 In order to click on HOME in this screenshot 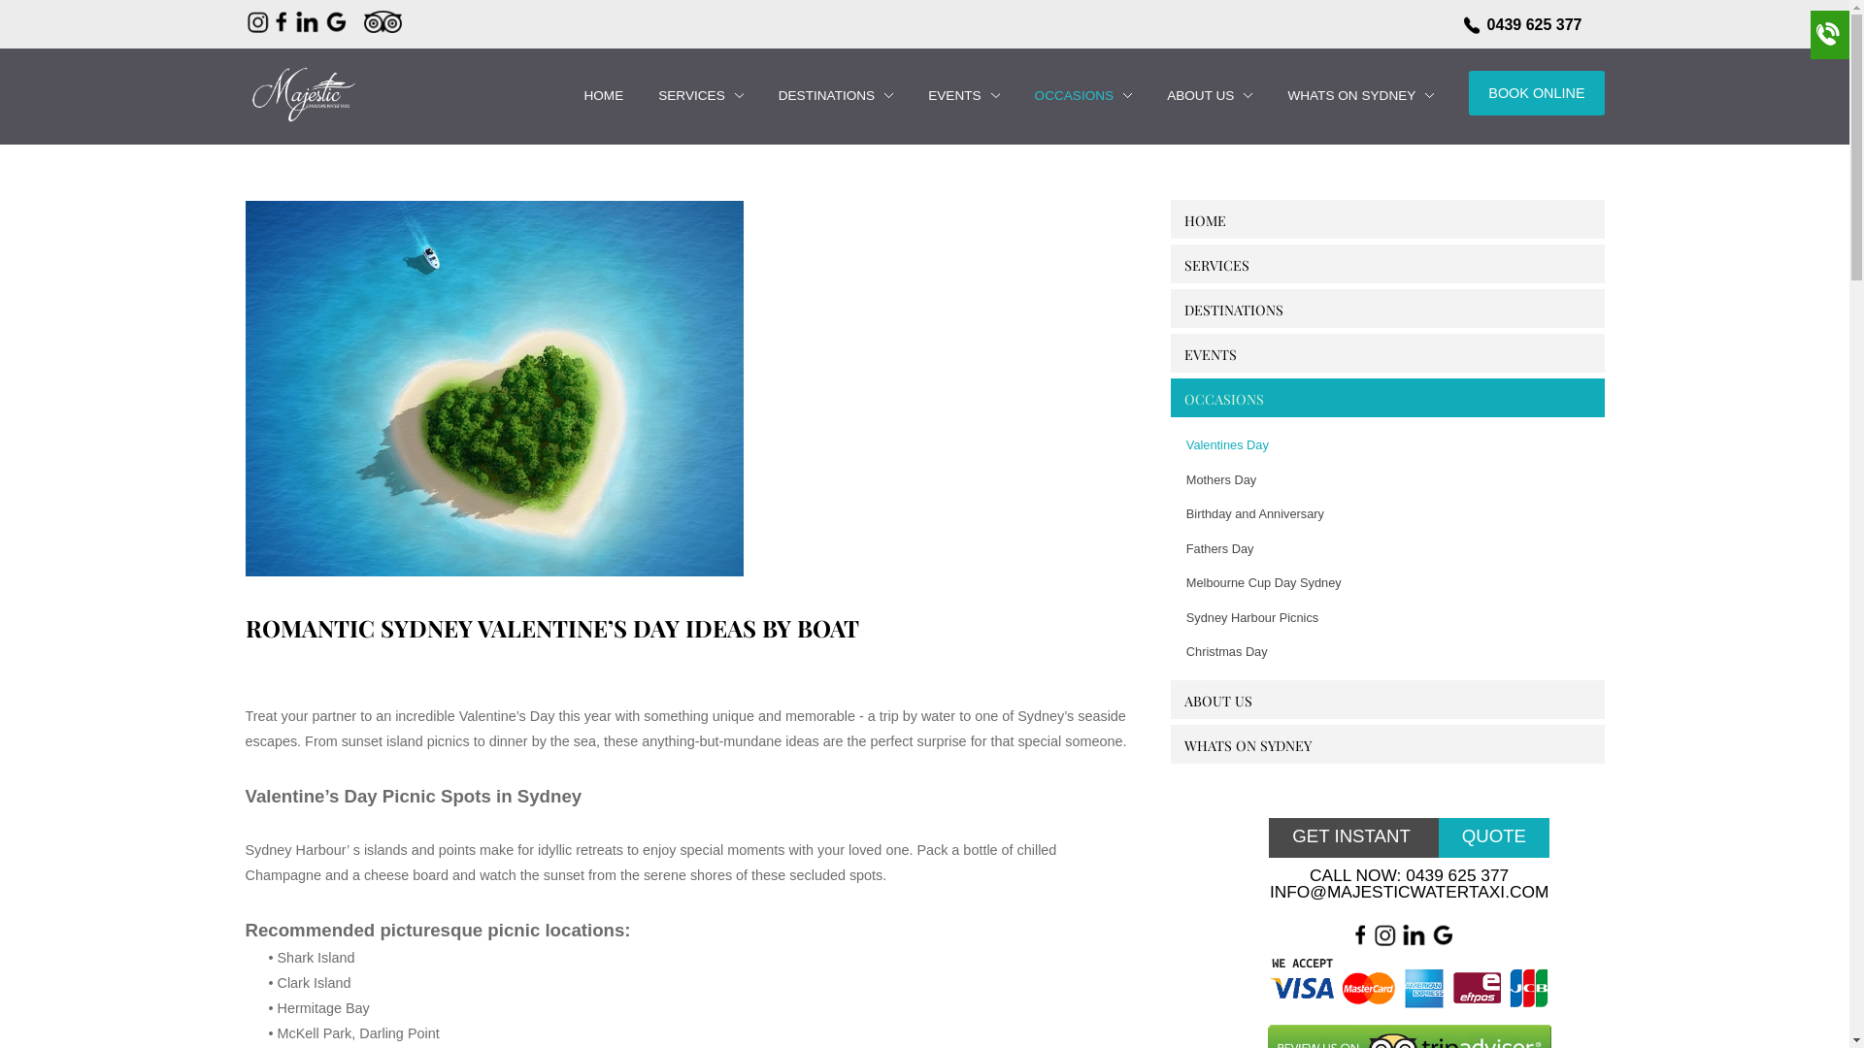, I will do `click(1206, 221)`.